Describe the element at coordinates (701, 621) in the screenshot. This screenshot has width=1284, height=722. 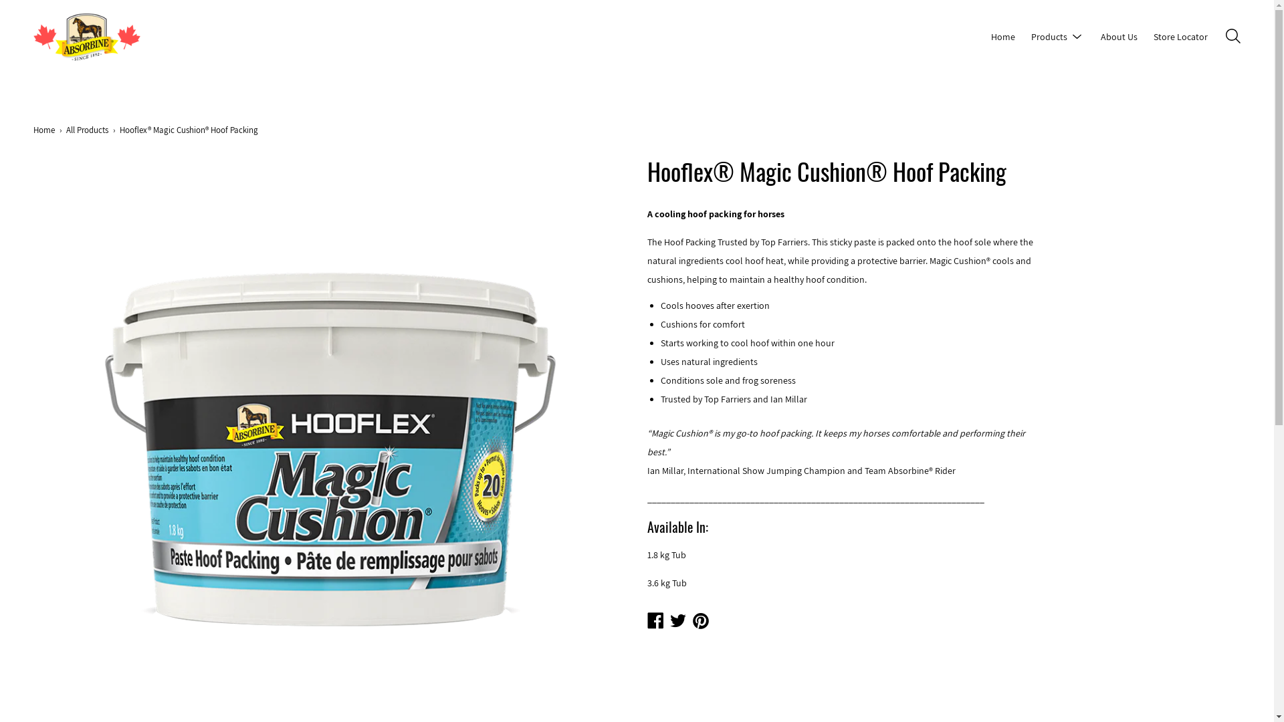
I see `Share on Pinterest` at that location.